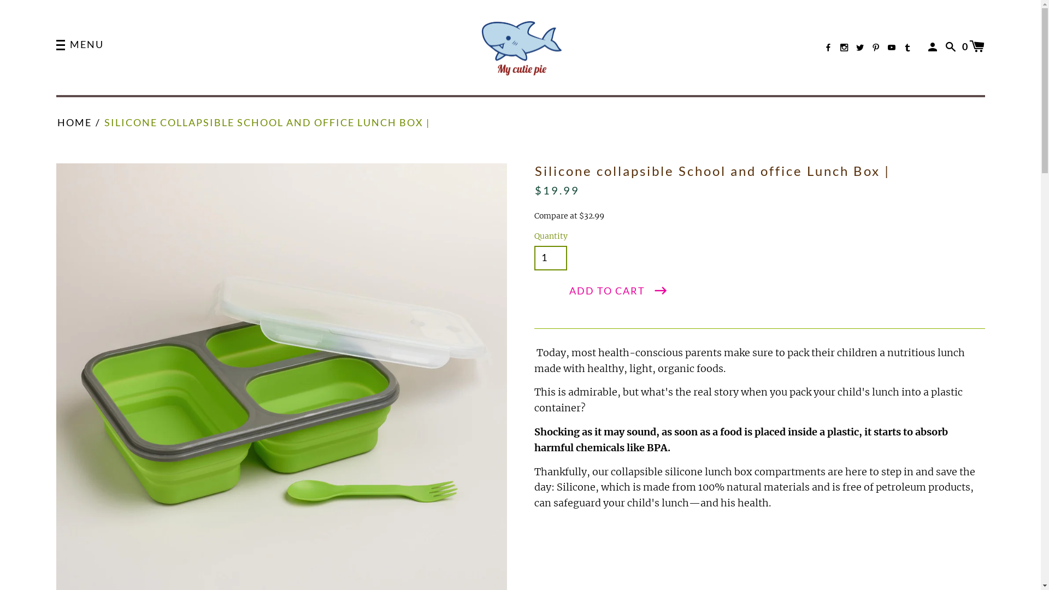 The width and height of the screenshot is (1049, 590). Describe the element at coordinates (74, 122) in the screenshot. I see `HOME` at that location.